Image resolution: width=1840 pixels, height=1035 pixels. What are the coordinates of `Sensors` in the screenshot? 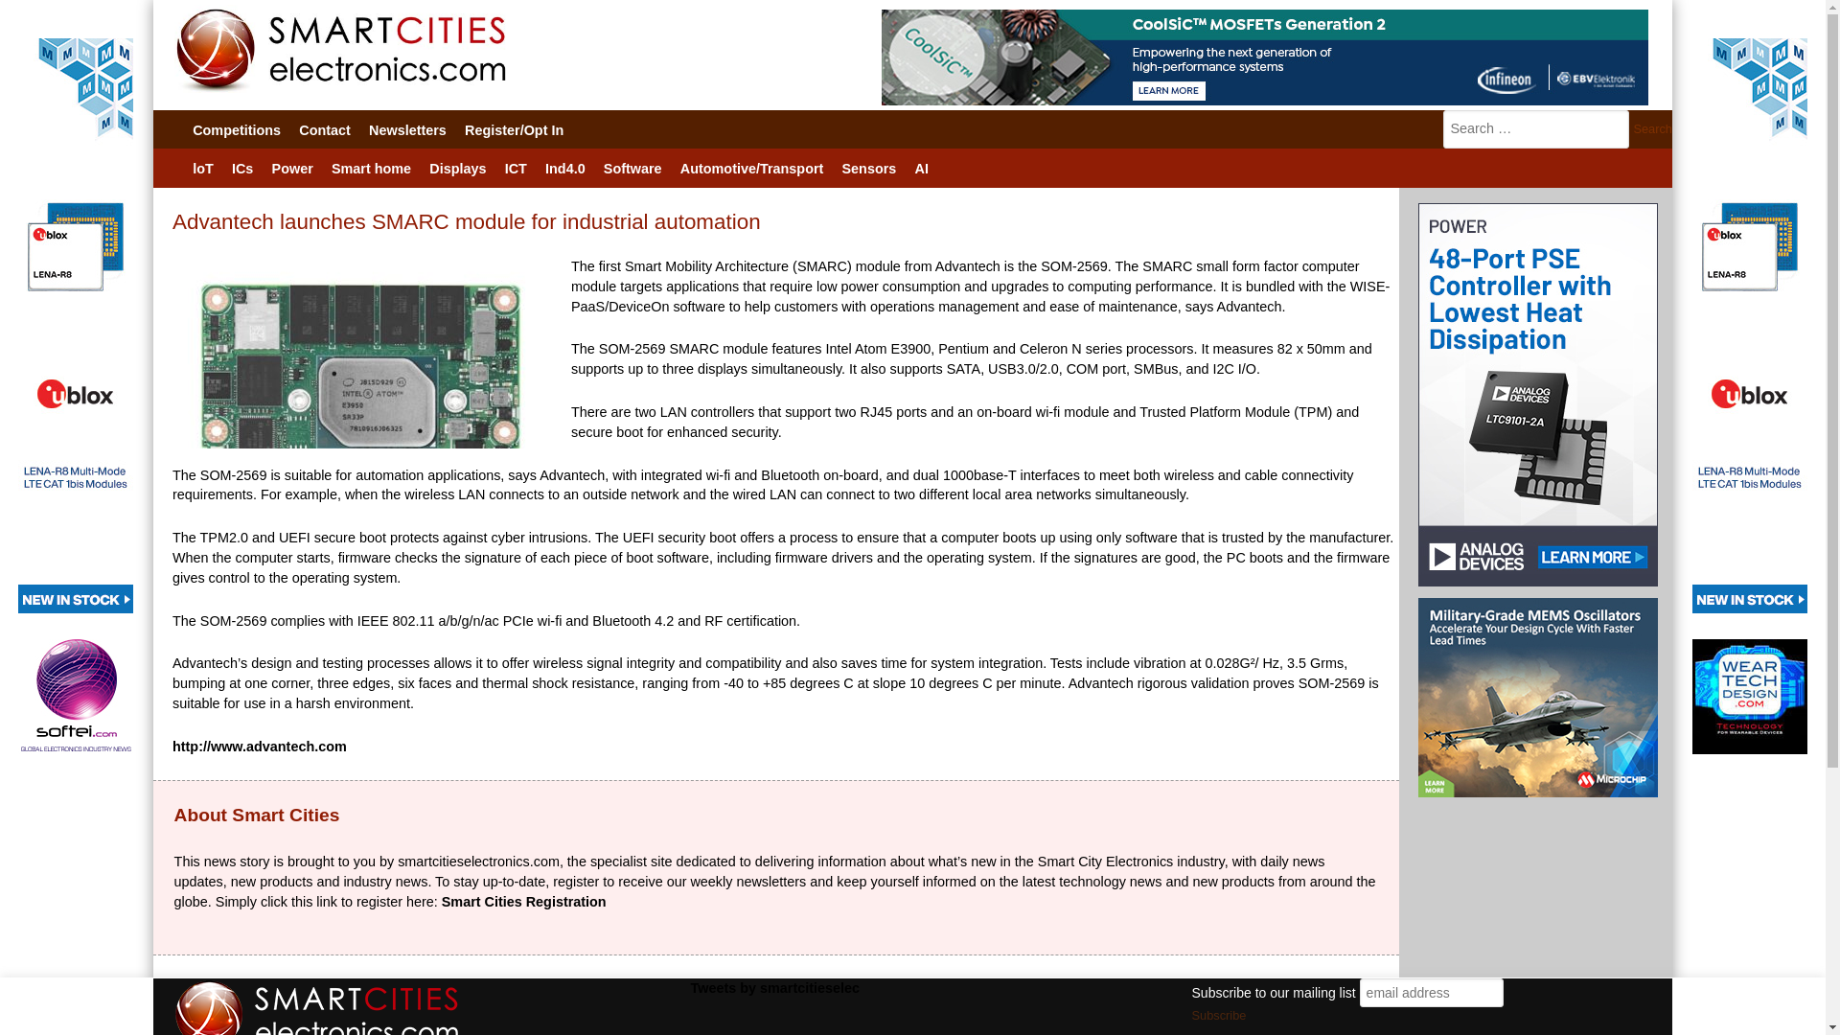 It's located at (868, 168).